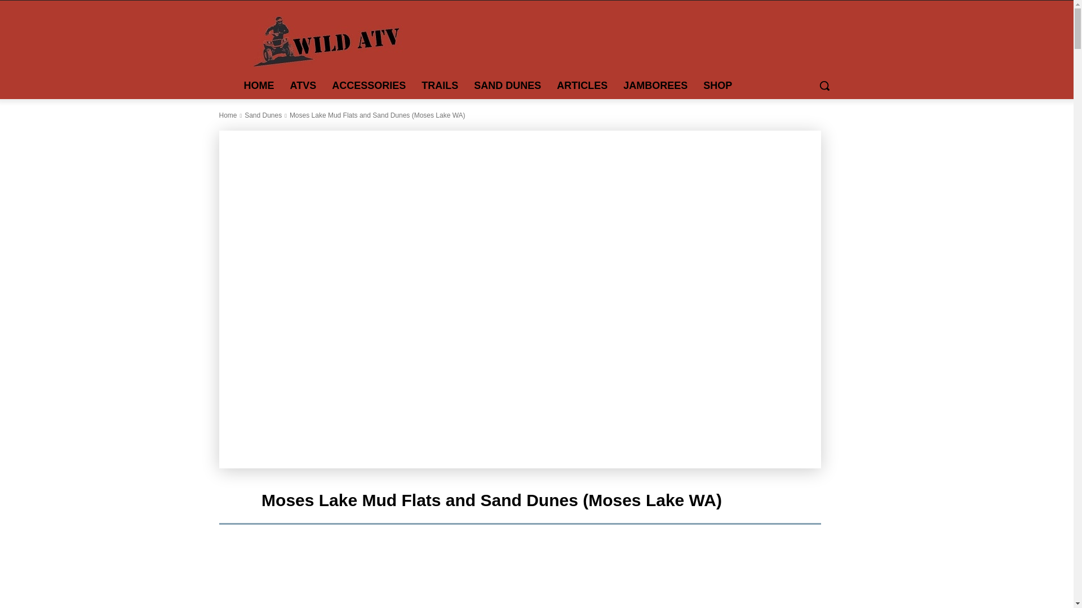 The image size is (1082, 608). I want to click on Sand Dunes, so click(263, 115).